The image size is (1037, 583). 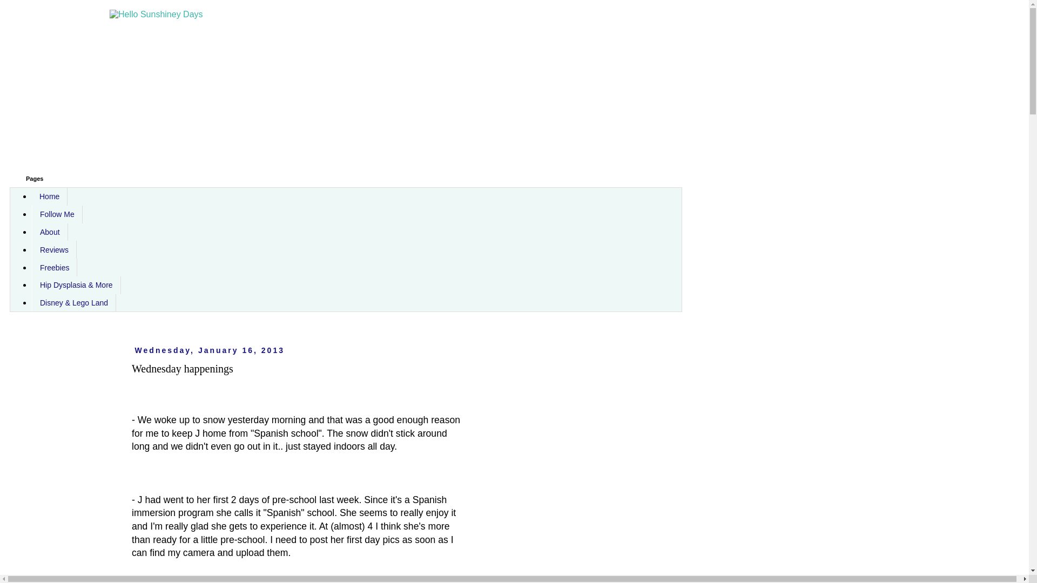 What do you see at coordinates (50, 232) in the screenshot?
I see `About` at bounding box center [50, 232].